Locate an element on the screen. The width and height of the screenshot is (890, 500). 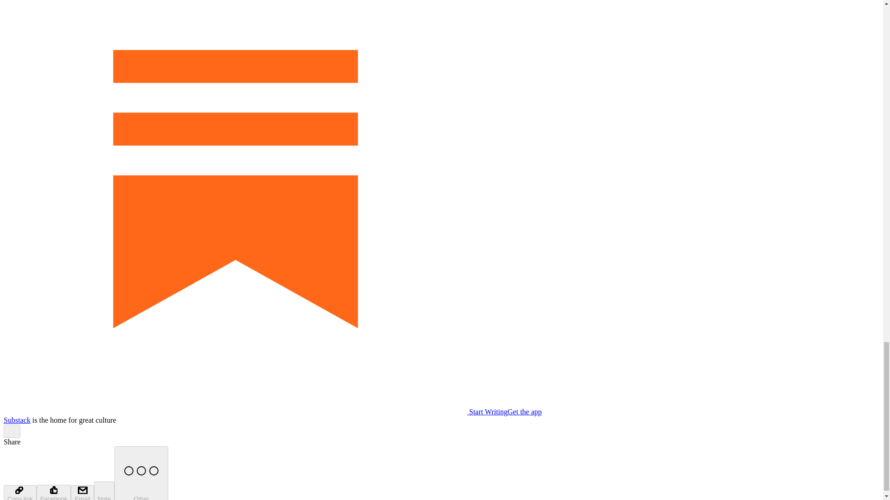
Substack is located at coordinates (17, 419).